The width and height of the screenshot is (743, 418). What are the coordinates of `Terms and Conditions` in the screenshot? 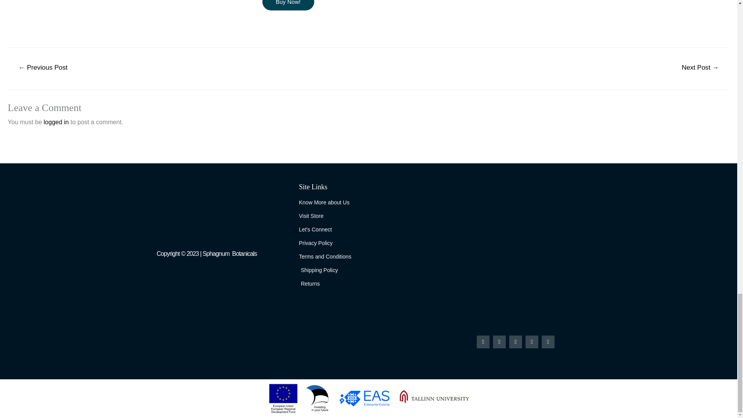 It's located at (368, 257).